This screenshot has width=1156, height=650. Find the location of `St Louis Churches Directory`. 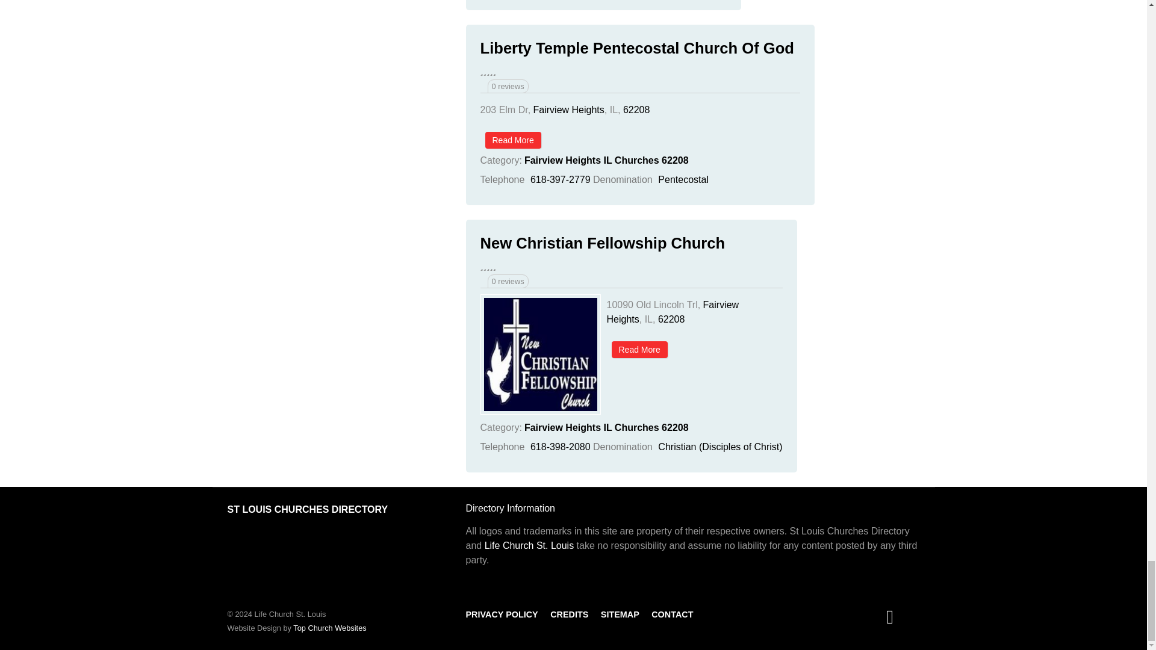

St Louis Churches Directory is located at coordinates (308, 509).